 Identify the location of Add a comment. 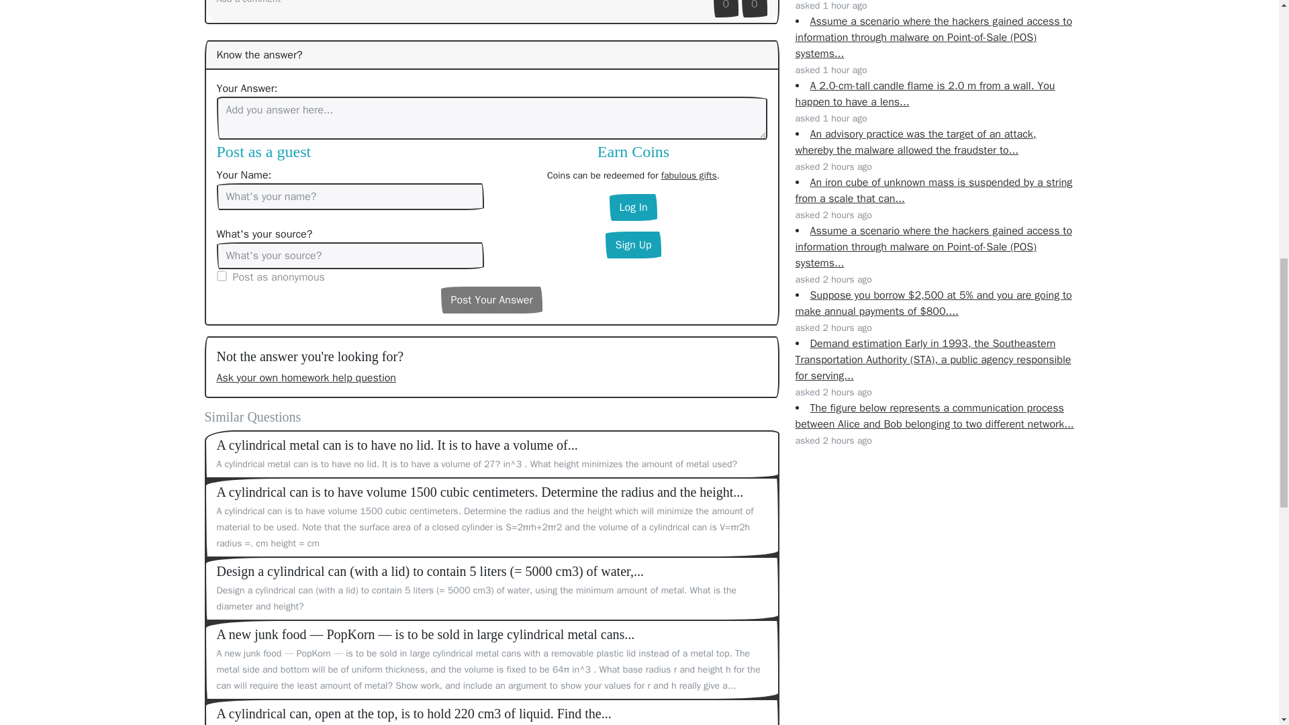
(248, 2).